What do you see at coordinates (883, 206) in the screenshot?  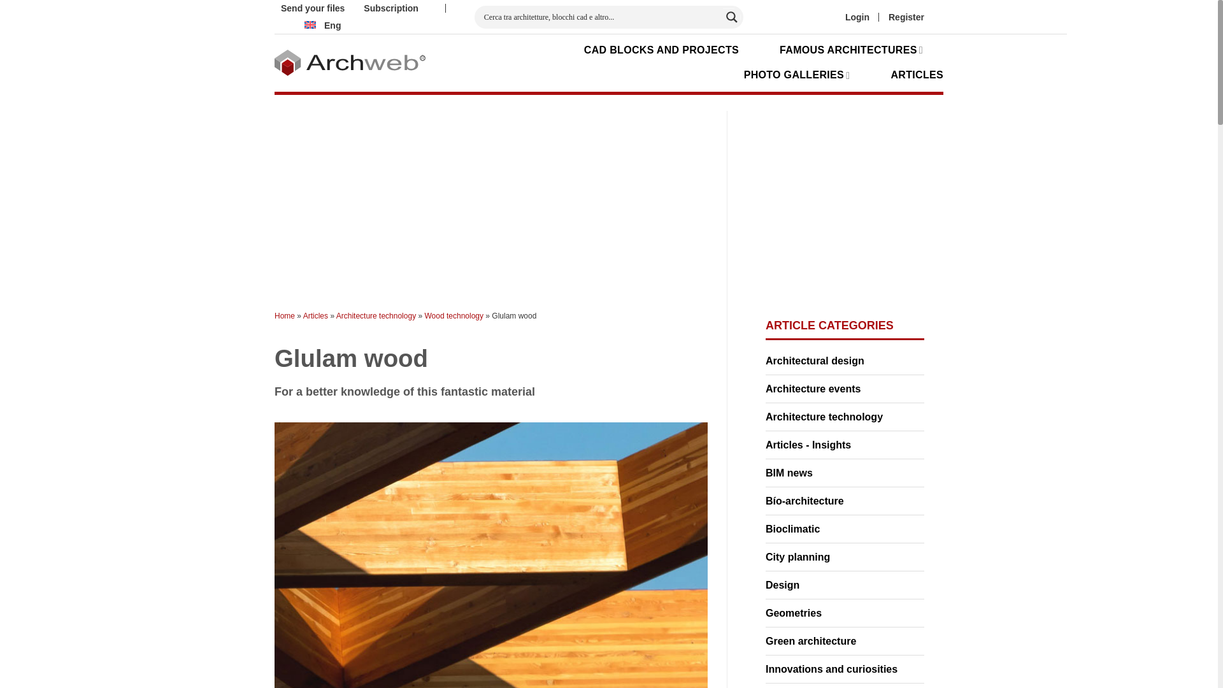 I see `Advertisement` at bounding box center [883, 206].